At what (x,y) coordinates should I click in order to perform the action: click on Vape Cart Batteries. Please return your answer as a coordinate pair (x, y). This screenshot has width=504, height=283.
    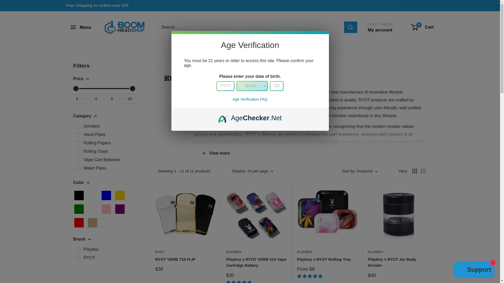
    Looking at the image, I should click on (78, 160).